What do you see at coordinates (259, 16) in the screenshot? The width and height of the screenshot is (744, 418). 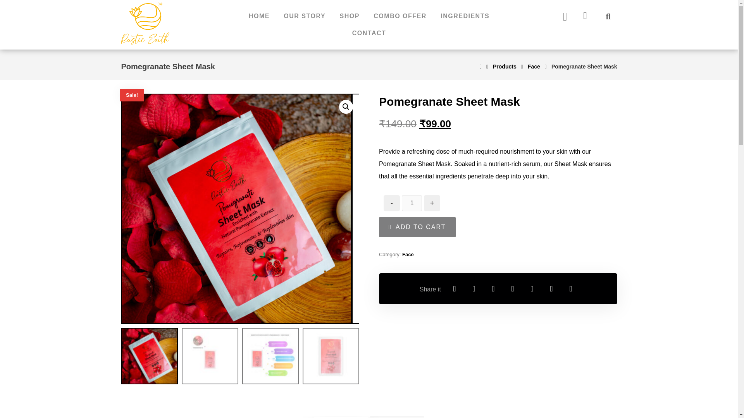 I see `HOME` at bounding box center [259, 16].